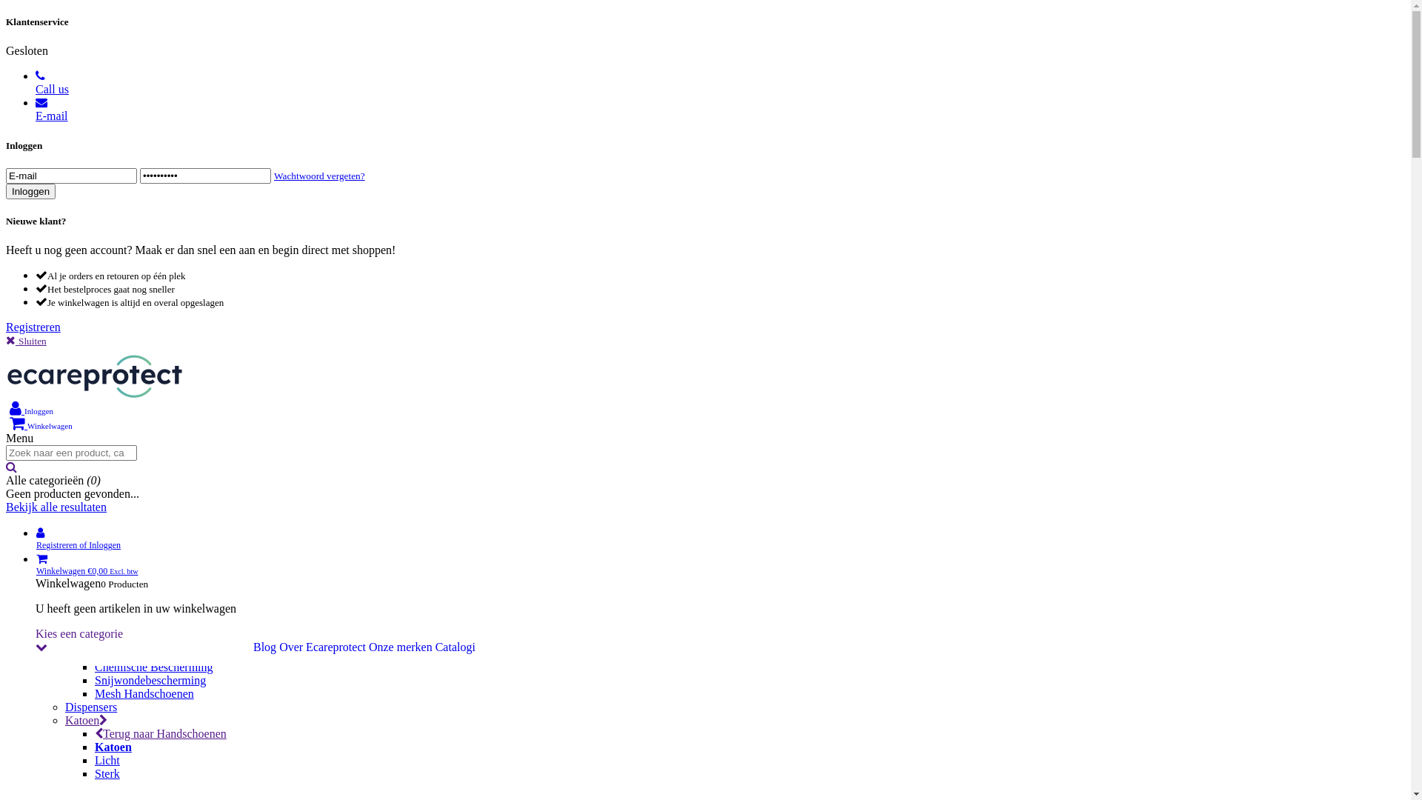 This screenshot has width=1422, height=800. I want to click on Windsels & Verbanden, so click(735, 152).